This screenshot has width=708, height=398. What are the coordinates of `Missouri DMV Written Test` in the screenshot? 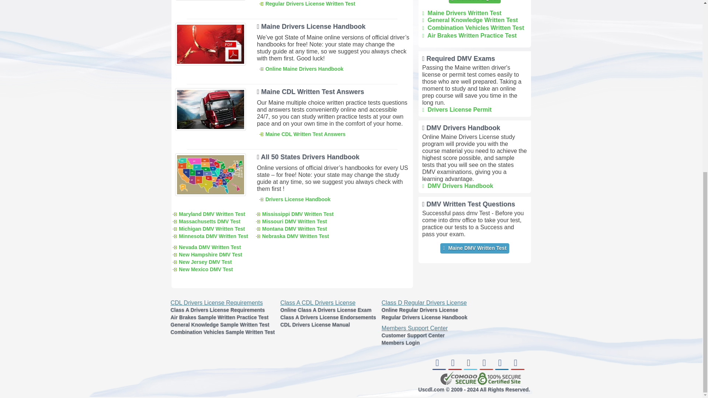 It's located at (291, 221).